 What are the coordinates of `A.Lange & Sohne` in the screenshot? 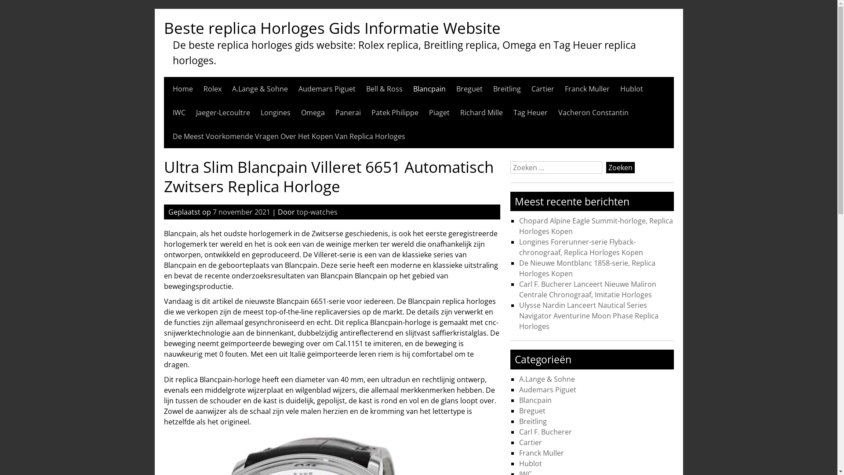 It's located at (547, 379).